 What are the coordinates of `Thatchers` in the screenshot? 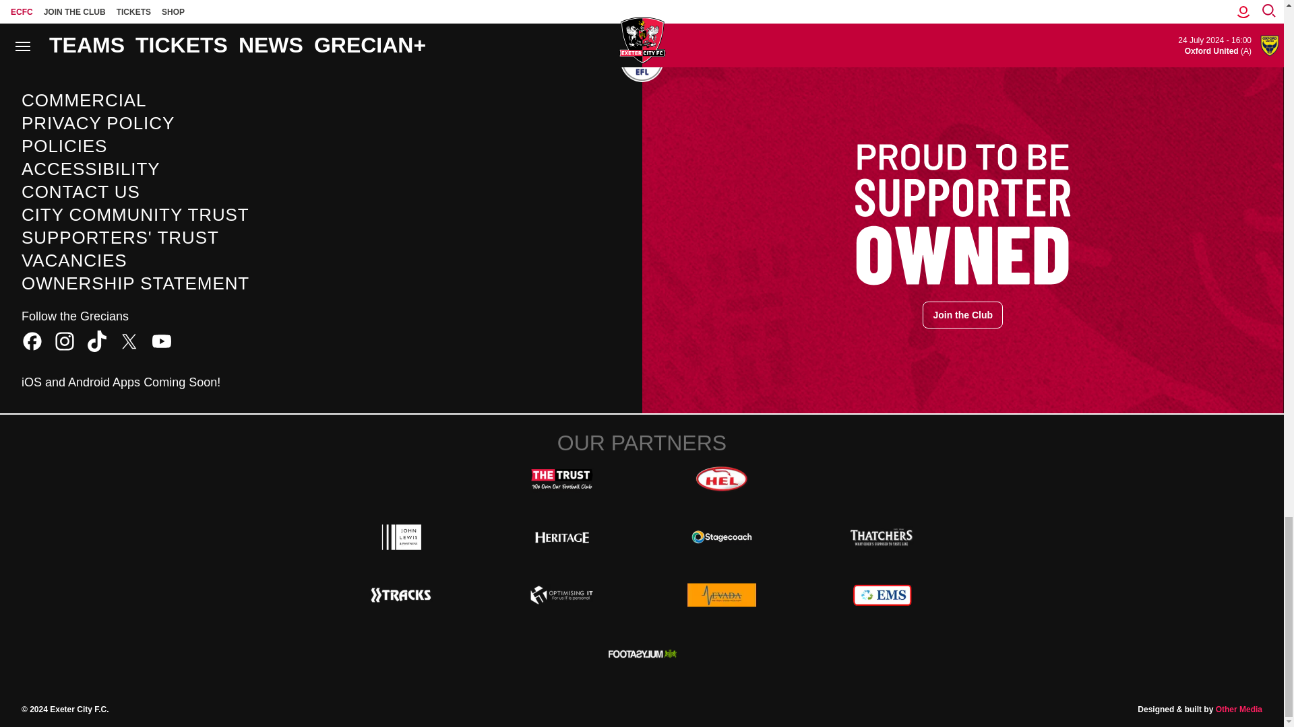 It's located at (882, 536).